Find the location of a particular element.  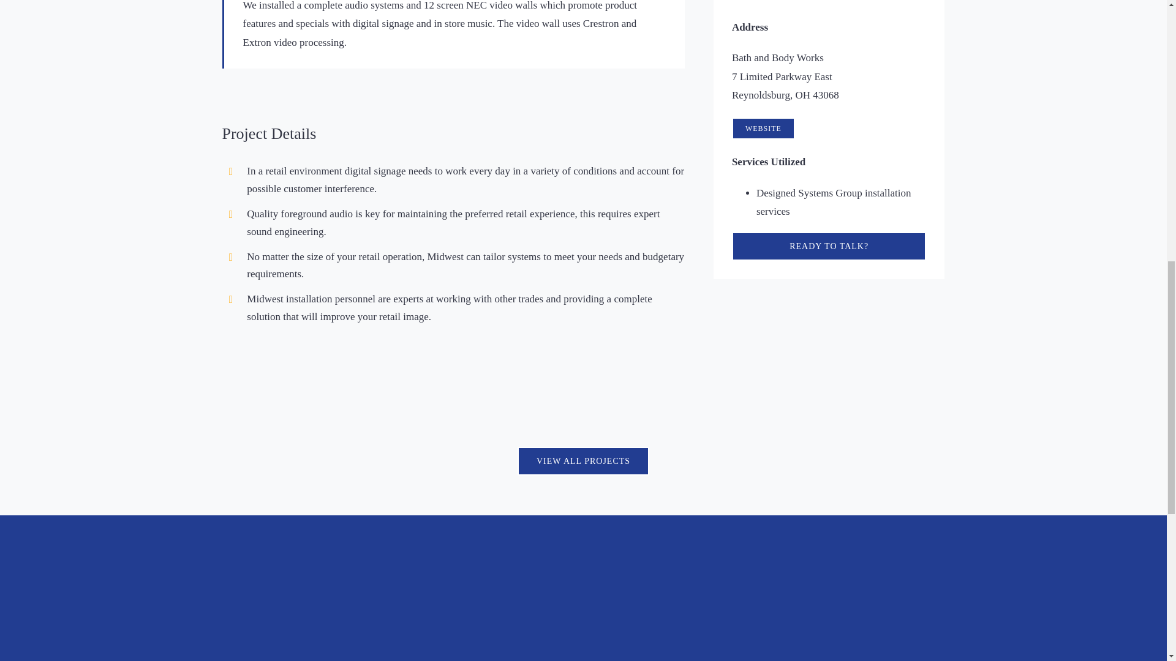

READY TO TALK? is located at coordinates (829, 246).